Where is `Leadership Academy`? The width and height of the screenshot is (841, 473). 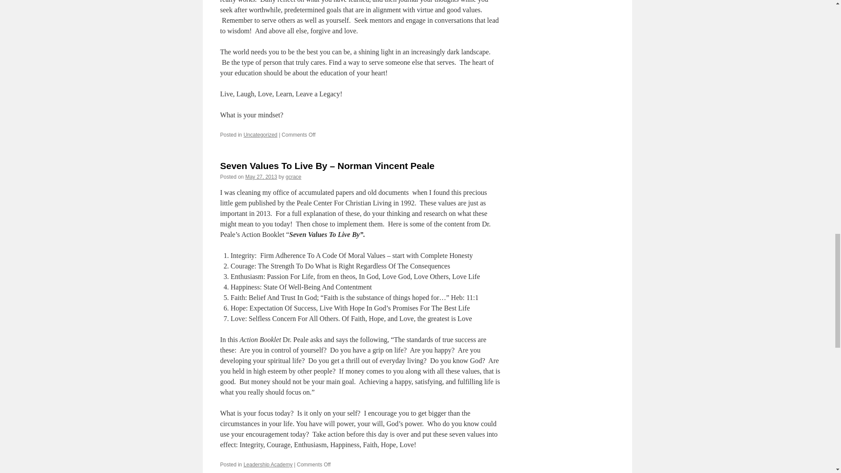
Leadership Academy is located at coordinates (268, 465).